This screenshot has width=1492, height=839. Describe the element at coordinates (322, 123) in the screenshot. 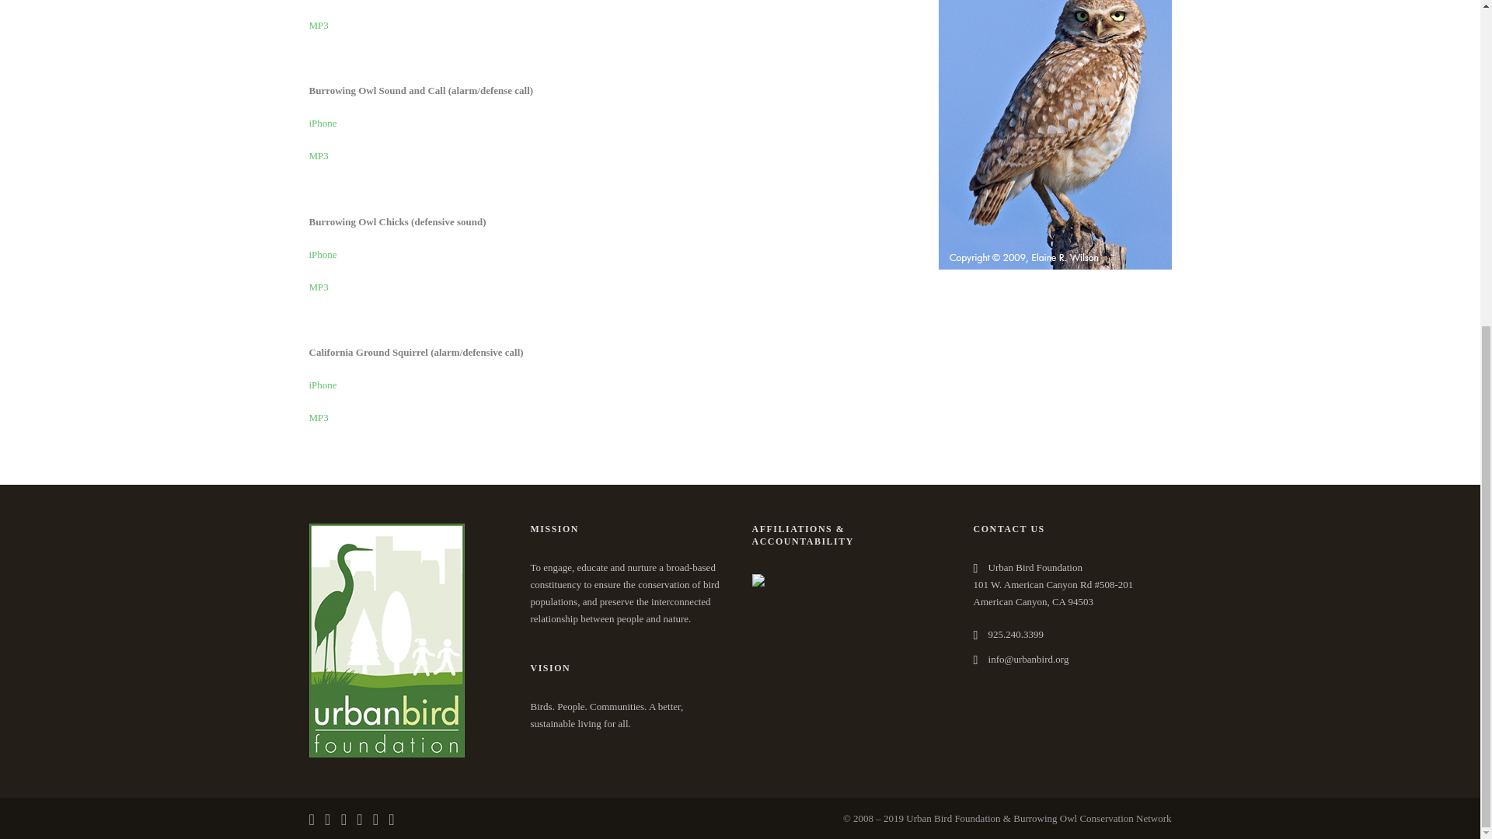

I see `iPhone` at that location.